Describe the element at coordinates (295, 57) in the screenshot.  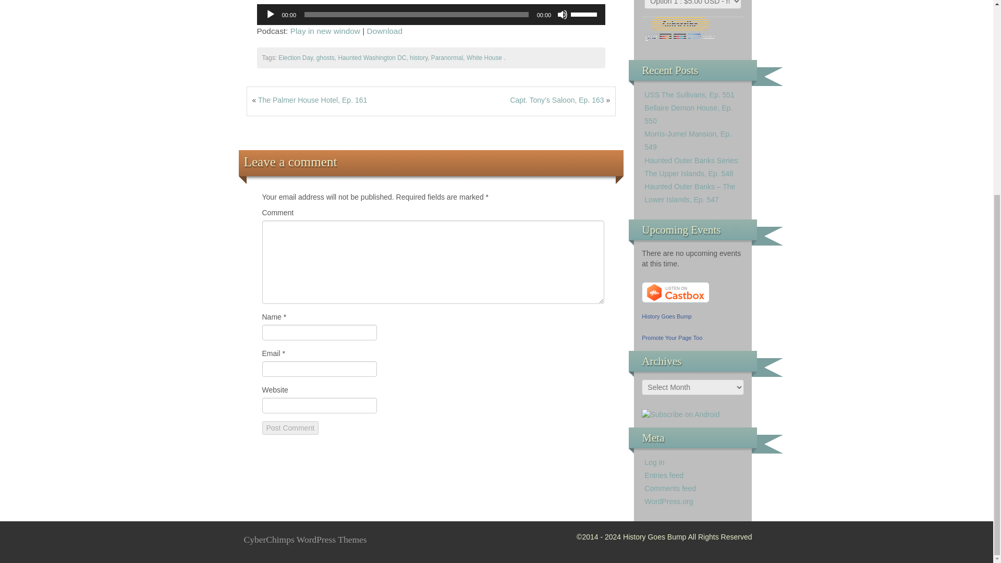
I see `Election Day` at that location.